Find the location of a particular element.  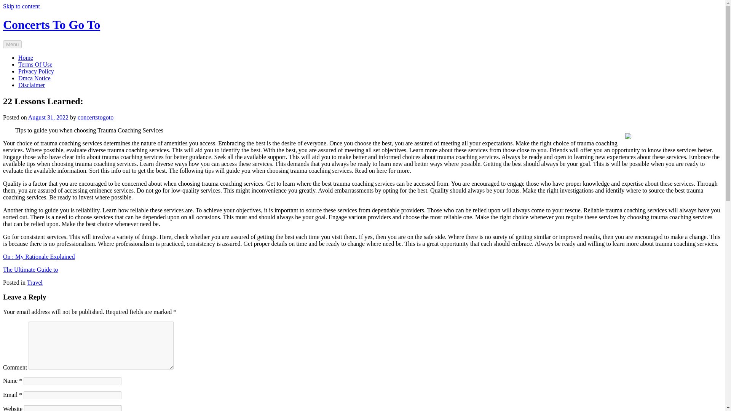

On : My Rationale Explained is located at coordinates (38, 256).